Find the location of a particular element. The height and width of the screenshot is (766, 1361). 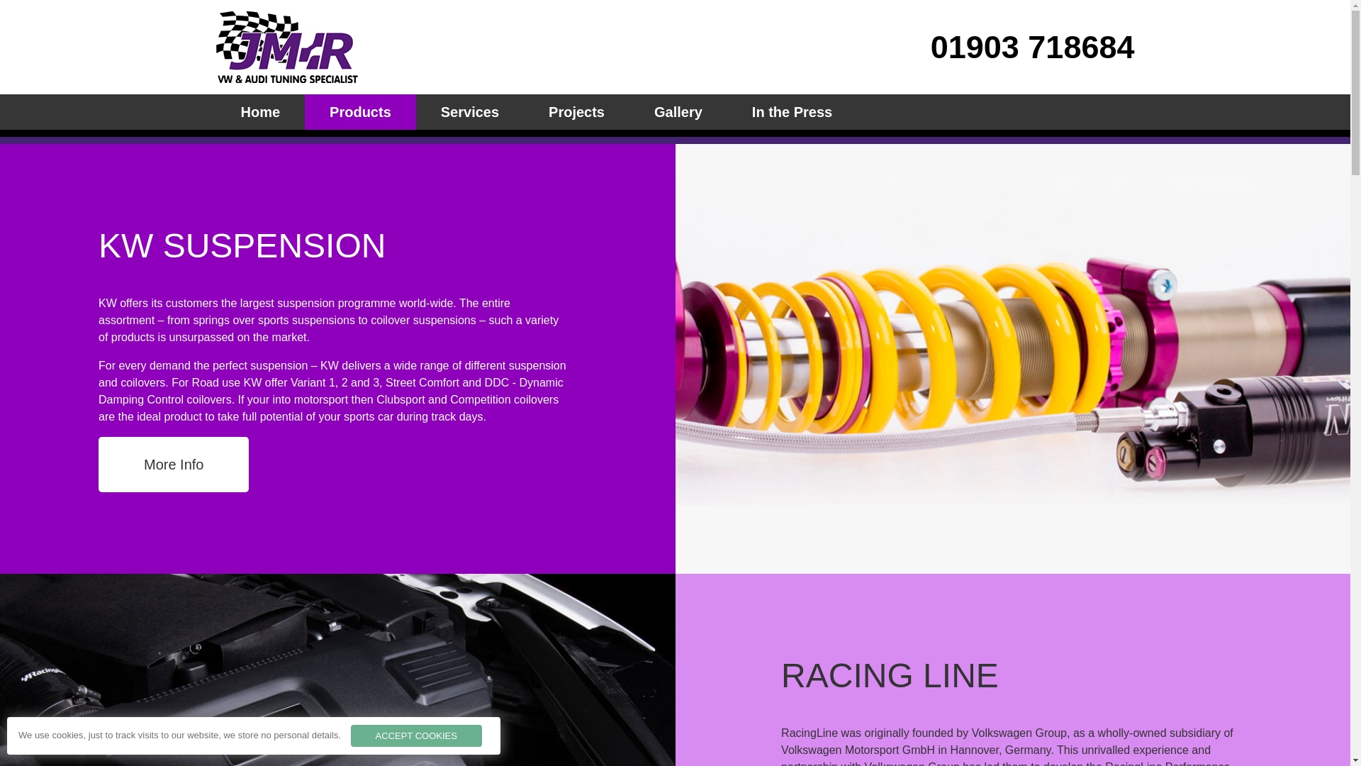

John Mitchell Racing is located at coordinates (259, 111).